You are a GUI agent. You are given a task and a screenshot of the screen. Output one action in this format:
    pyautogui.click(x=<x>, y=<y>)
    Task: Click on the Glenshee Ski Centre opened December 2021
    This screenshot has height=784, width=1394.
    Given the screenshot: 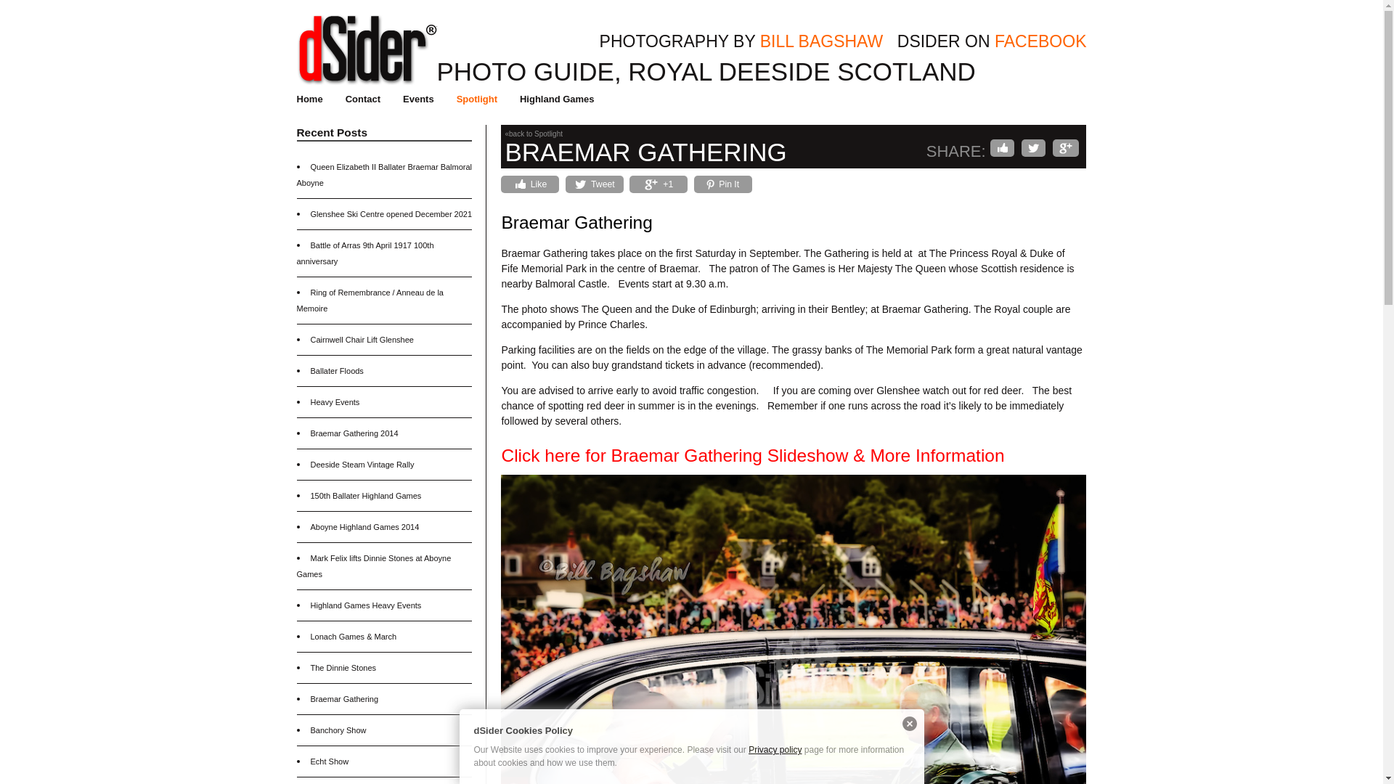 What is the action you would take?
    pyautogui.click(x=391, y=214)
    